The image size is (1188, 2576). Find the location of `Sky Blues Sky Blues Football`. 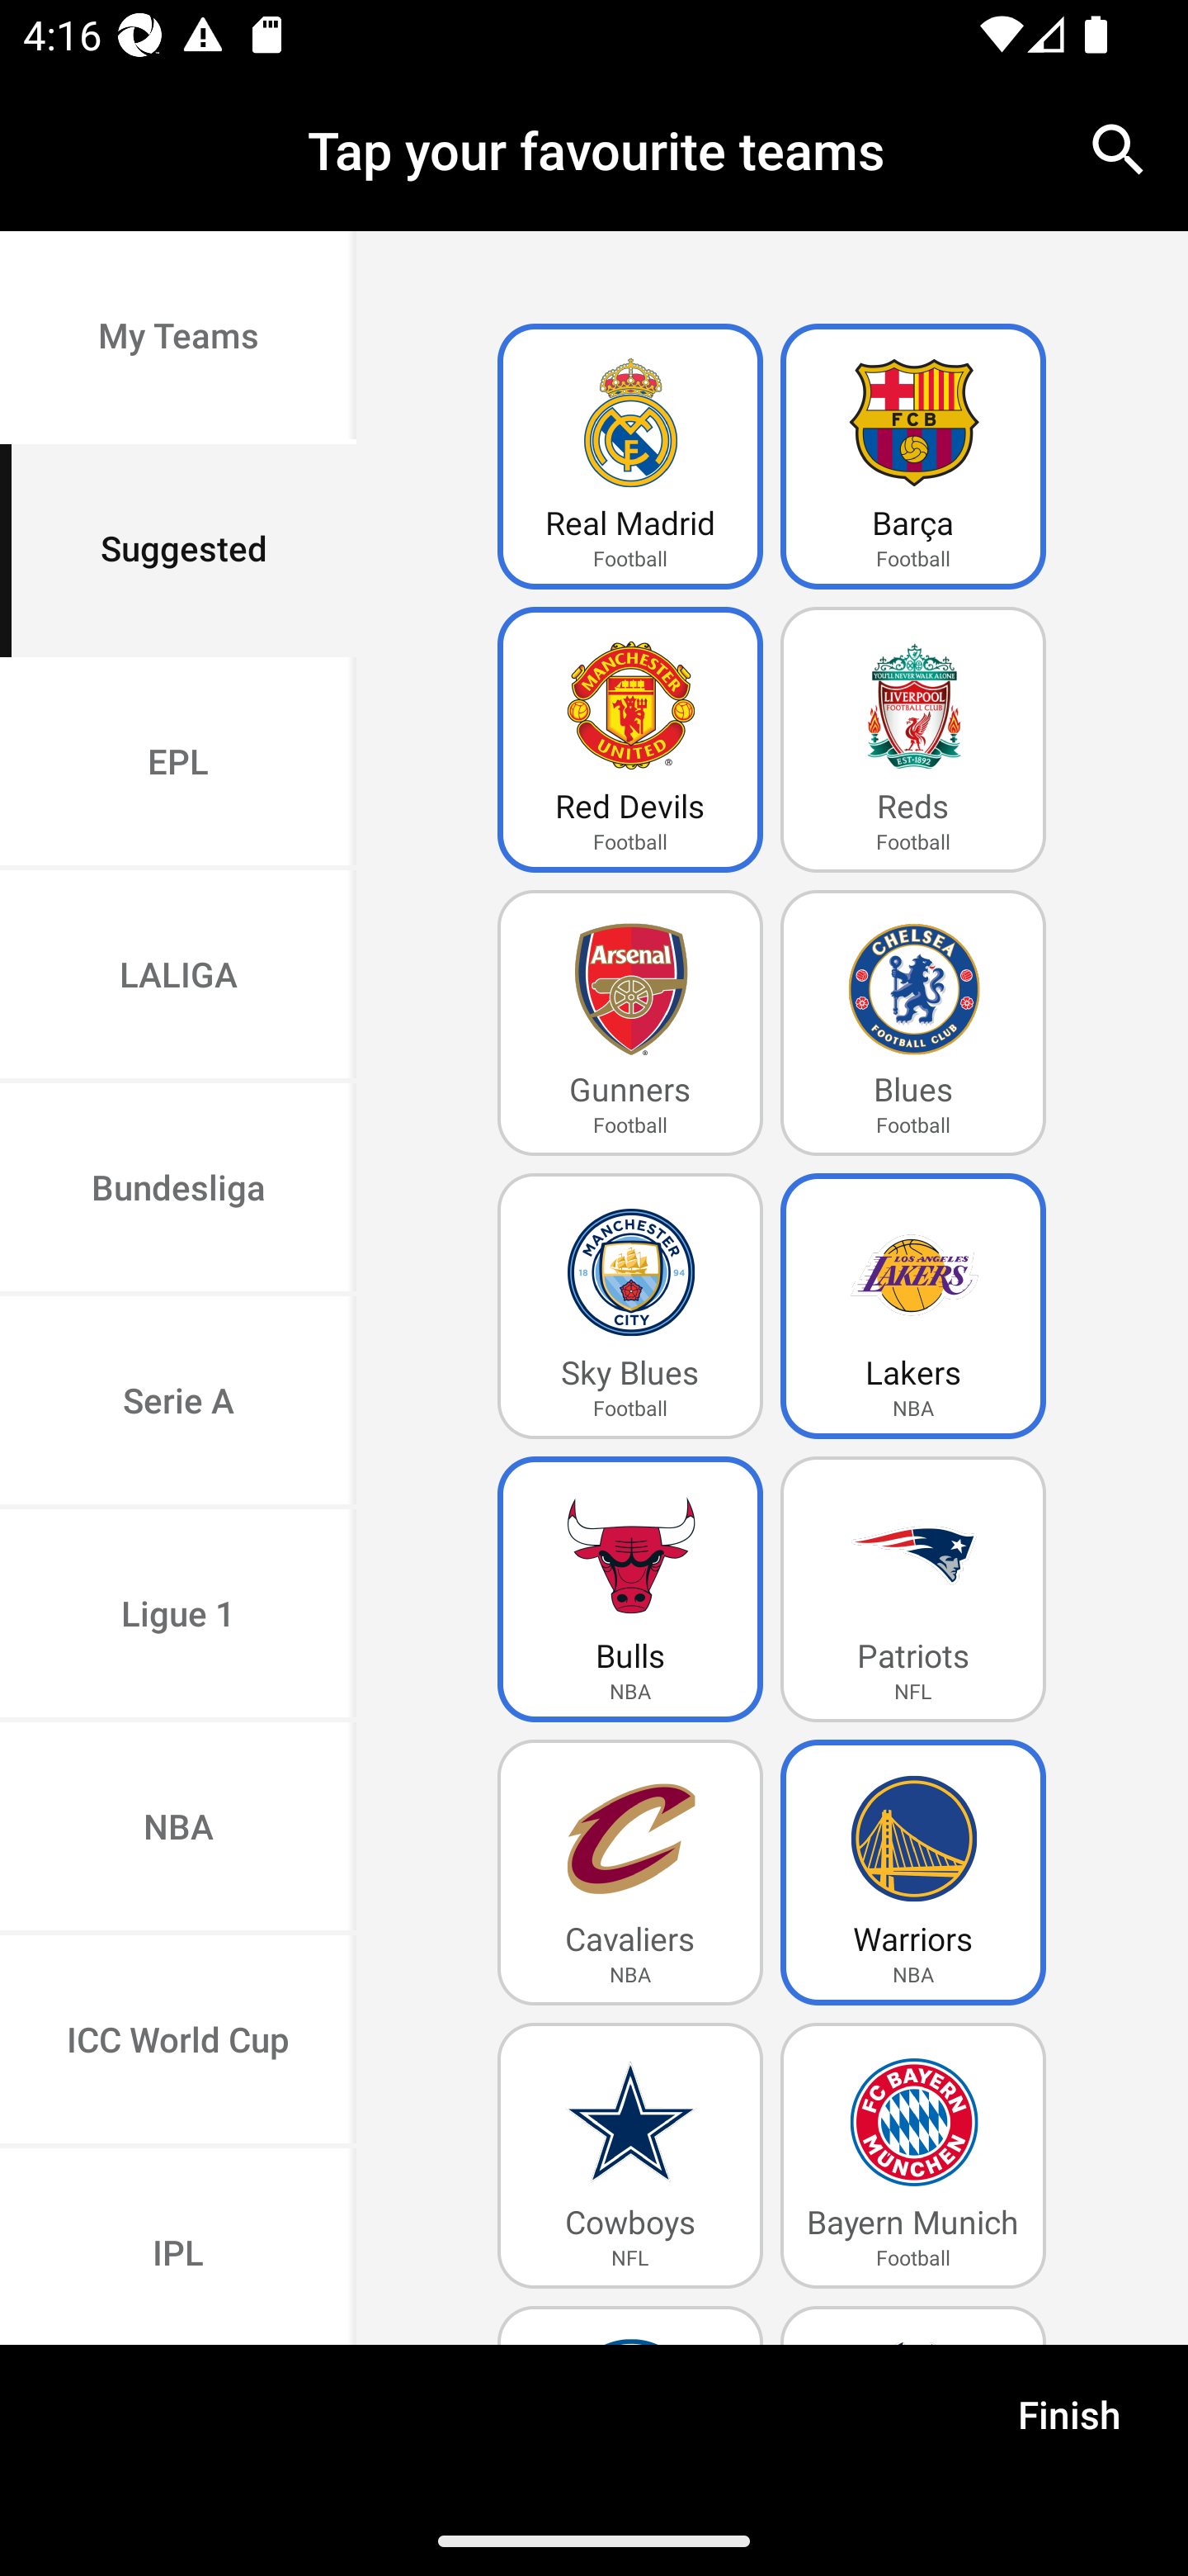

Sky Blues Sky Blues Football is located at coordinates (630, 1306).